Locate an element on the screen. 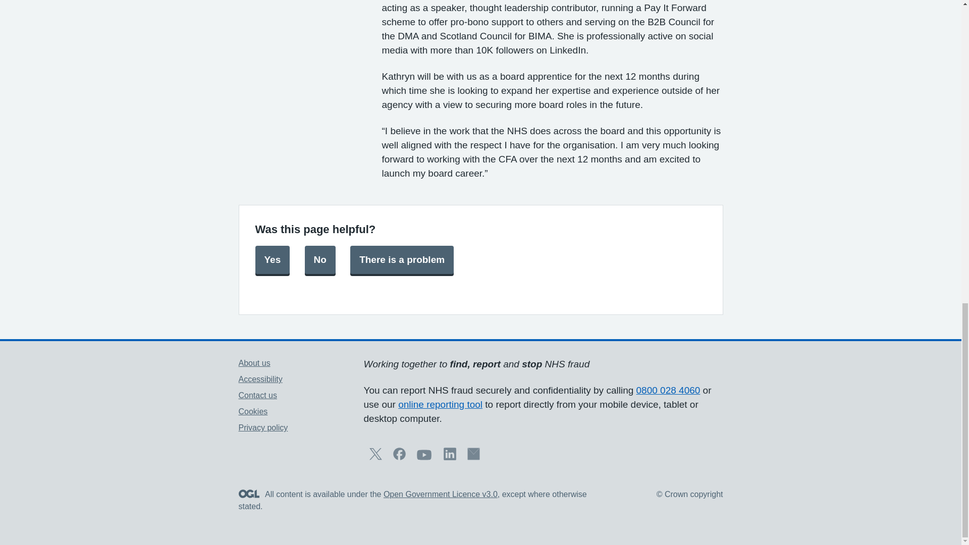 The width and height of the screenshot is (969, 545). Link to email NHSCFA general enquiries - Opens in new tab is located at coordinates (473, 457).